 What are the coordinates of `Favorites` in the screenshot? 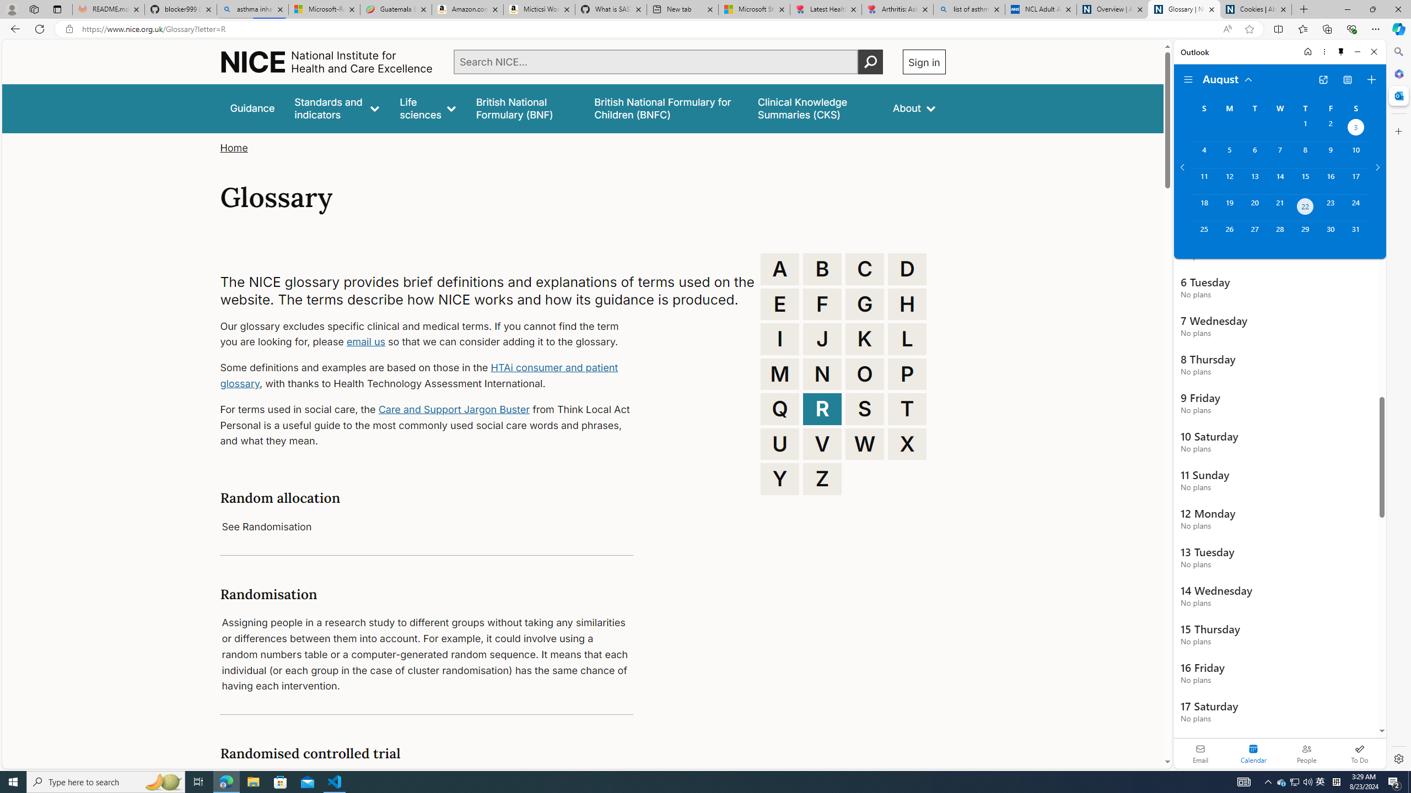 It's located at (1303, 29).